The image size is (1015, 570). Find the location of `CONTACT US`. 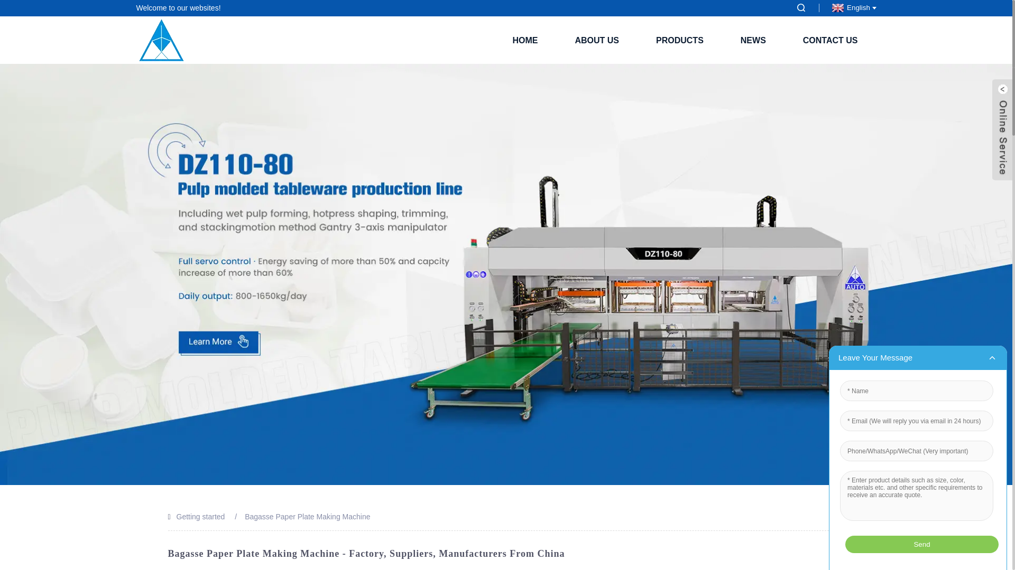

CONTACT US is located at coordinates (831, 40).